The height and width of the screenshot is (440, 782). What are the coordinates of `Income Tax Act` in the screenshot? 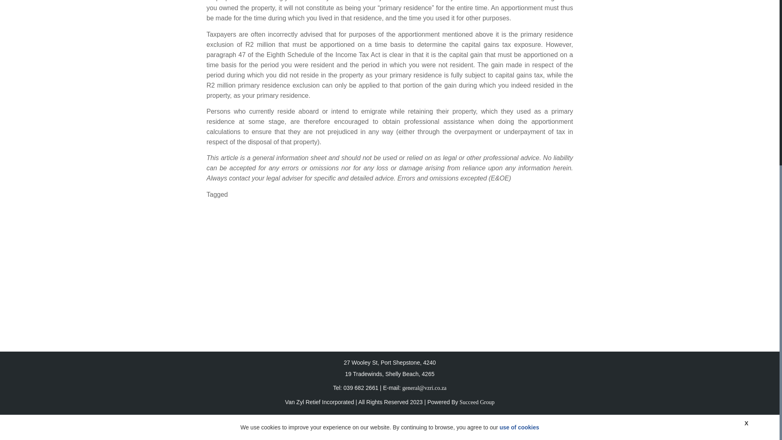 It's located at (315, 194).